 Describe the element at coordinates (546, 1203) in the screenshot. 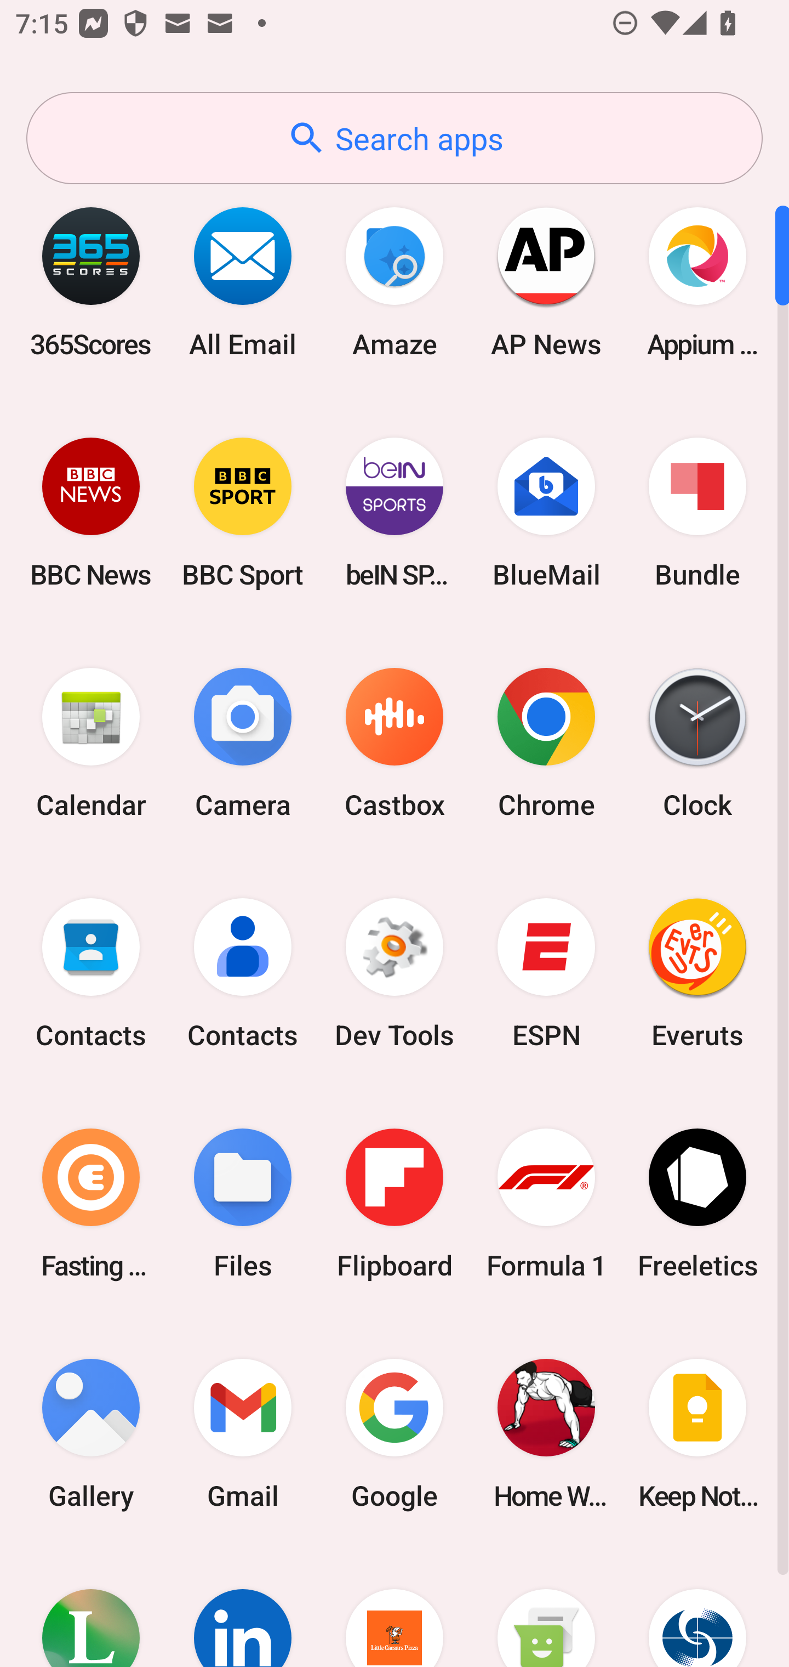

I see `Formula 1` at that location.